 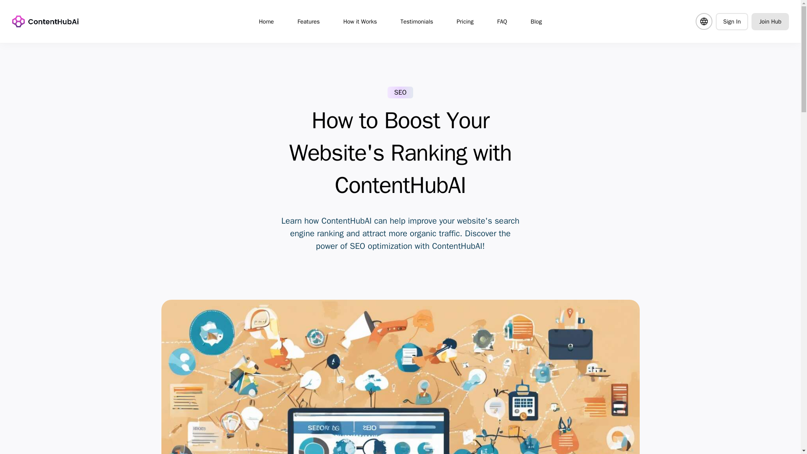 What do you see at coordinates (731, 21) in the screenshot?
I see `Sign In` at bounding box center [731, 21].